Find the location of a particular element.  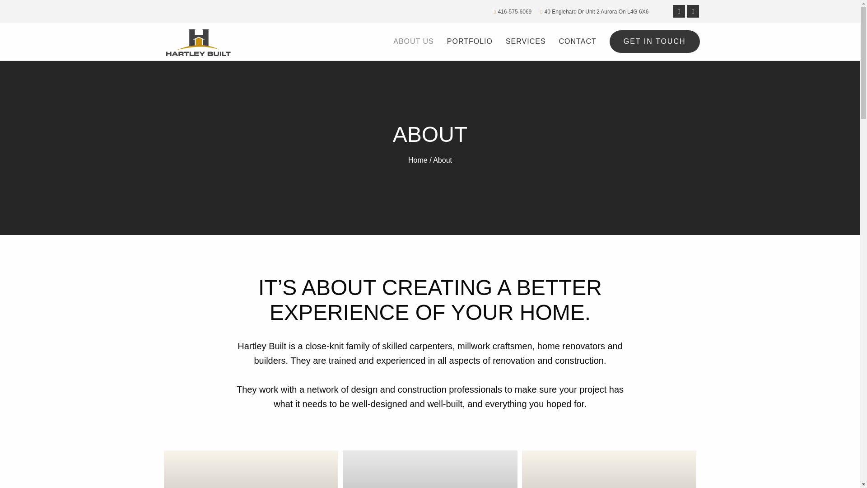

GET IN TOUCH is located at coordinates (654, 41).